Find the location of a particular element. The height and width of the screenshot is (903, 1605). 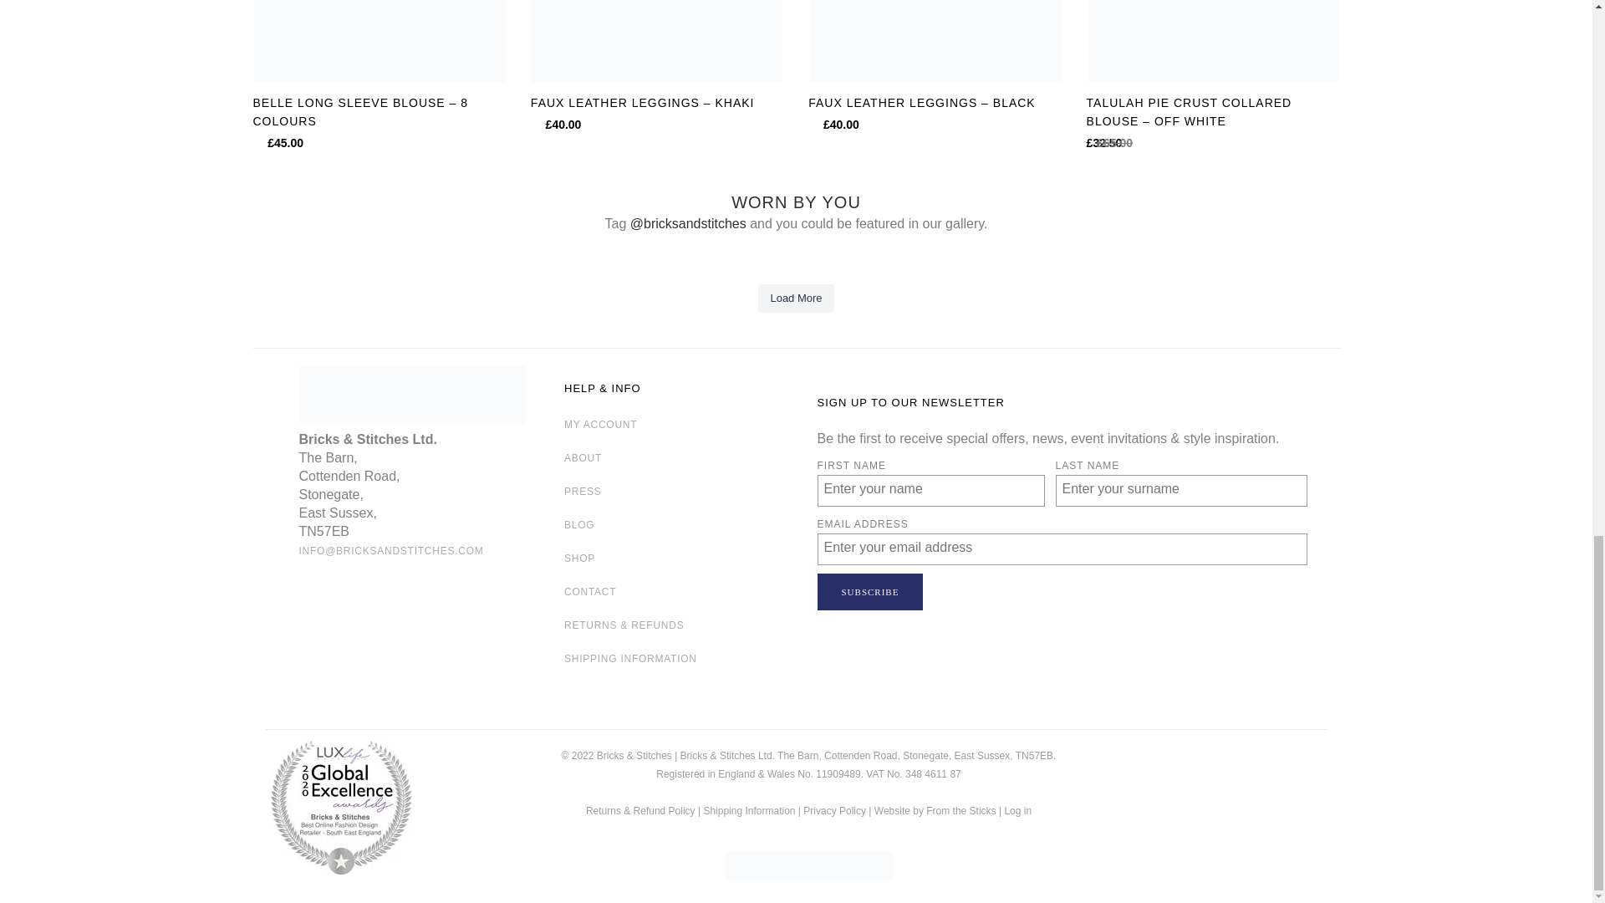

Subscribe is located at coordinates (870, 592).